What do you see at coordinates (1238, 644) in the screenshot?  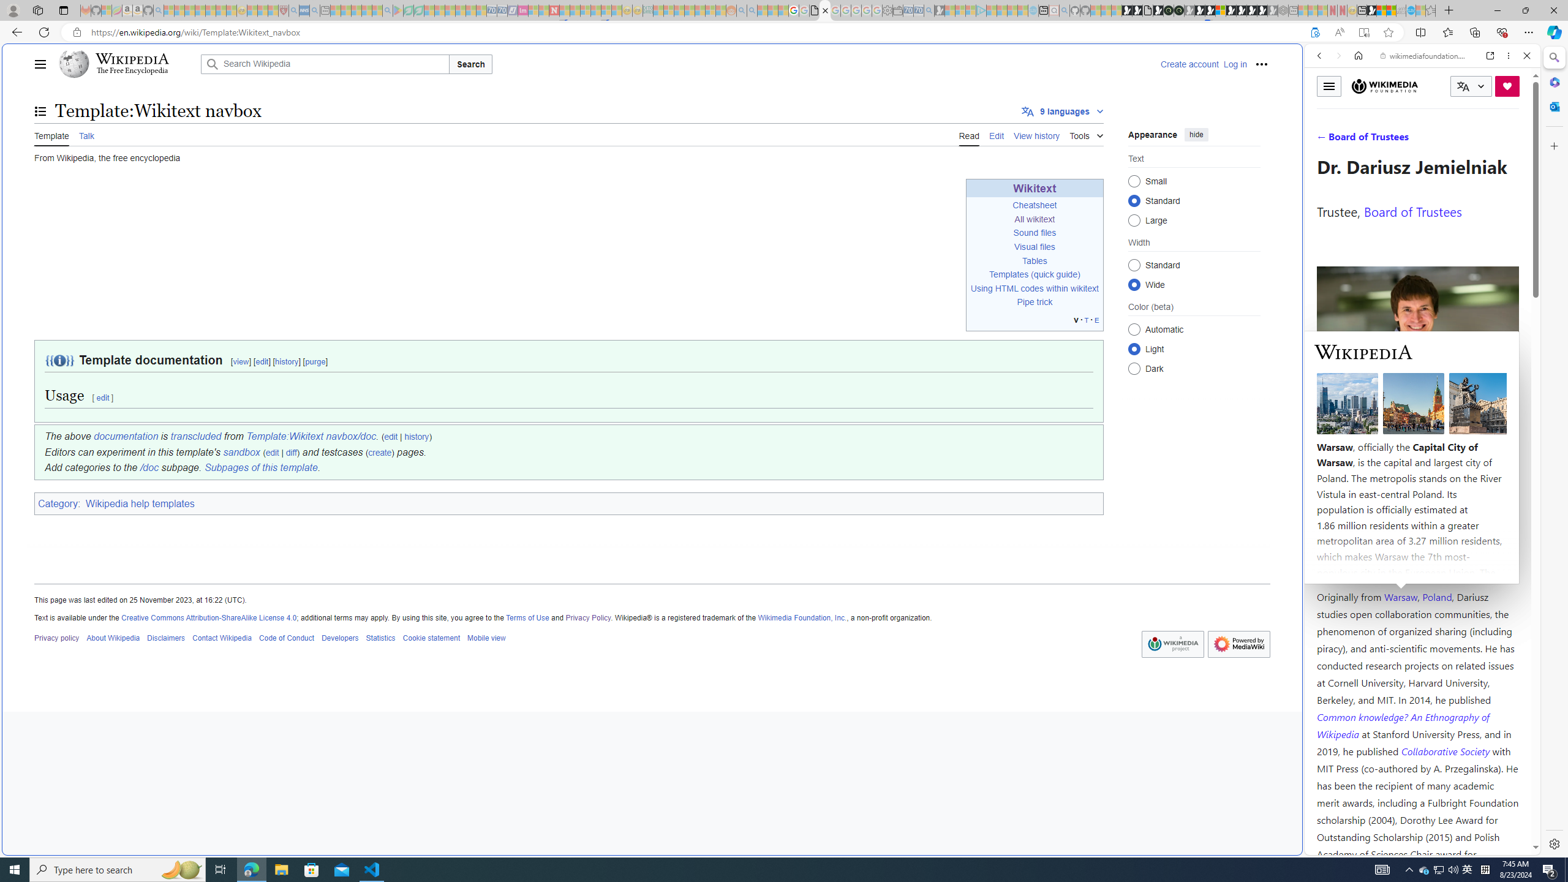 I see `AutomationID: footer-poweredbyico` at bounding box center [1238, 644].